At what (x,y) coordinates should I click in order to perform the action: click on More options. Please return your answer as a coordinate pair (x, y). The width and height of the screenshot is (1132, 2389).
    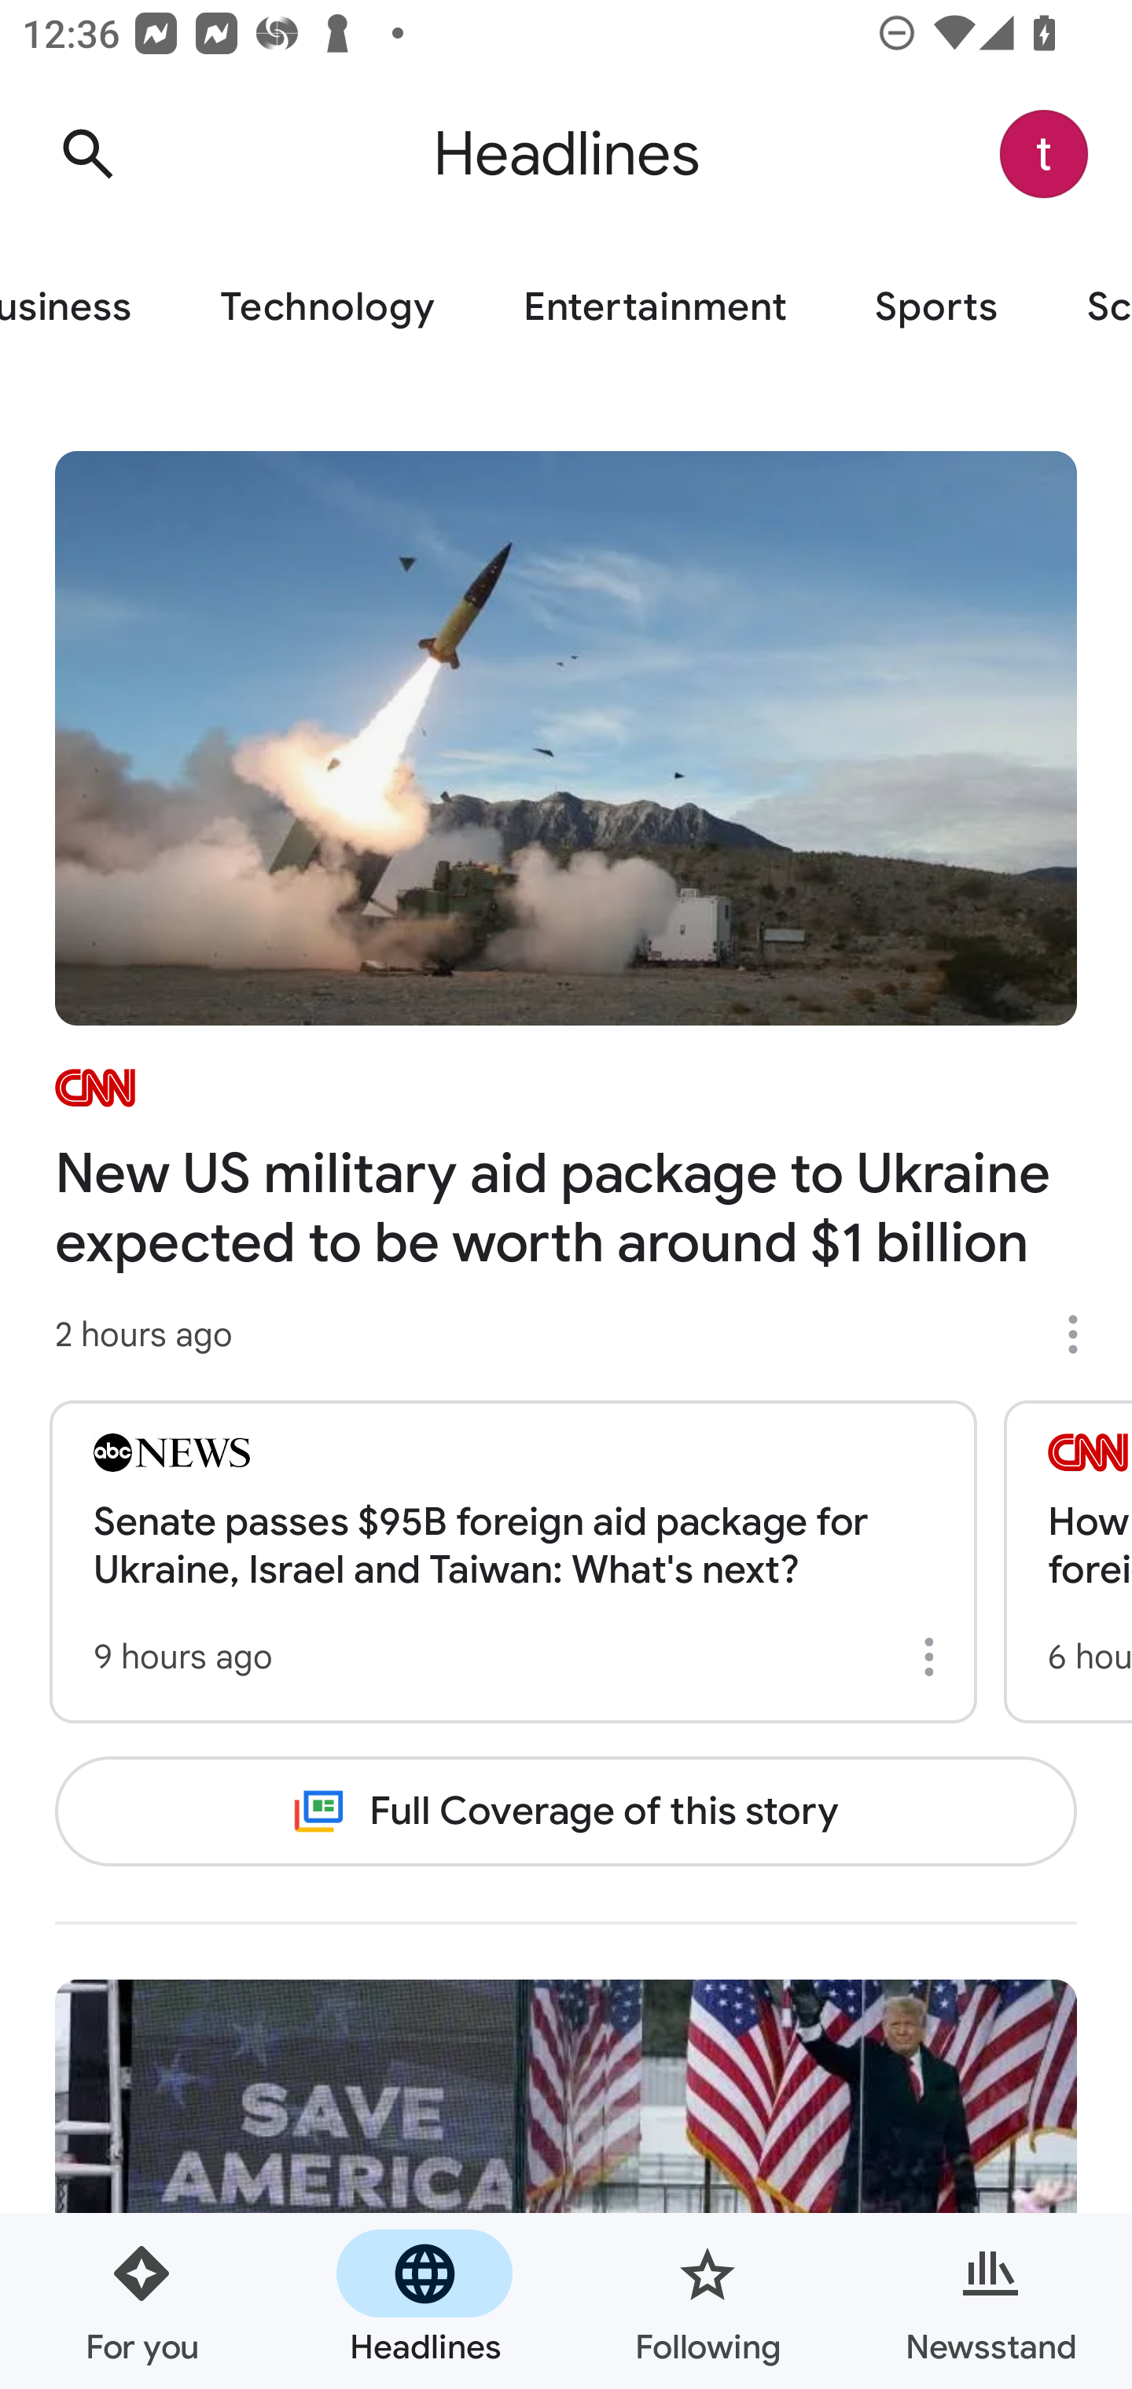
    Looking at the image, I should click on (934, 1657).